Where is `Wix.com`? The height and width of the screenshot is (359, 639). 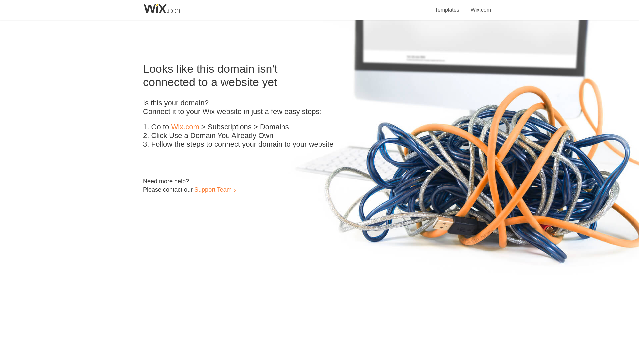 Wix.com is located at coordinates (481, 6).